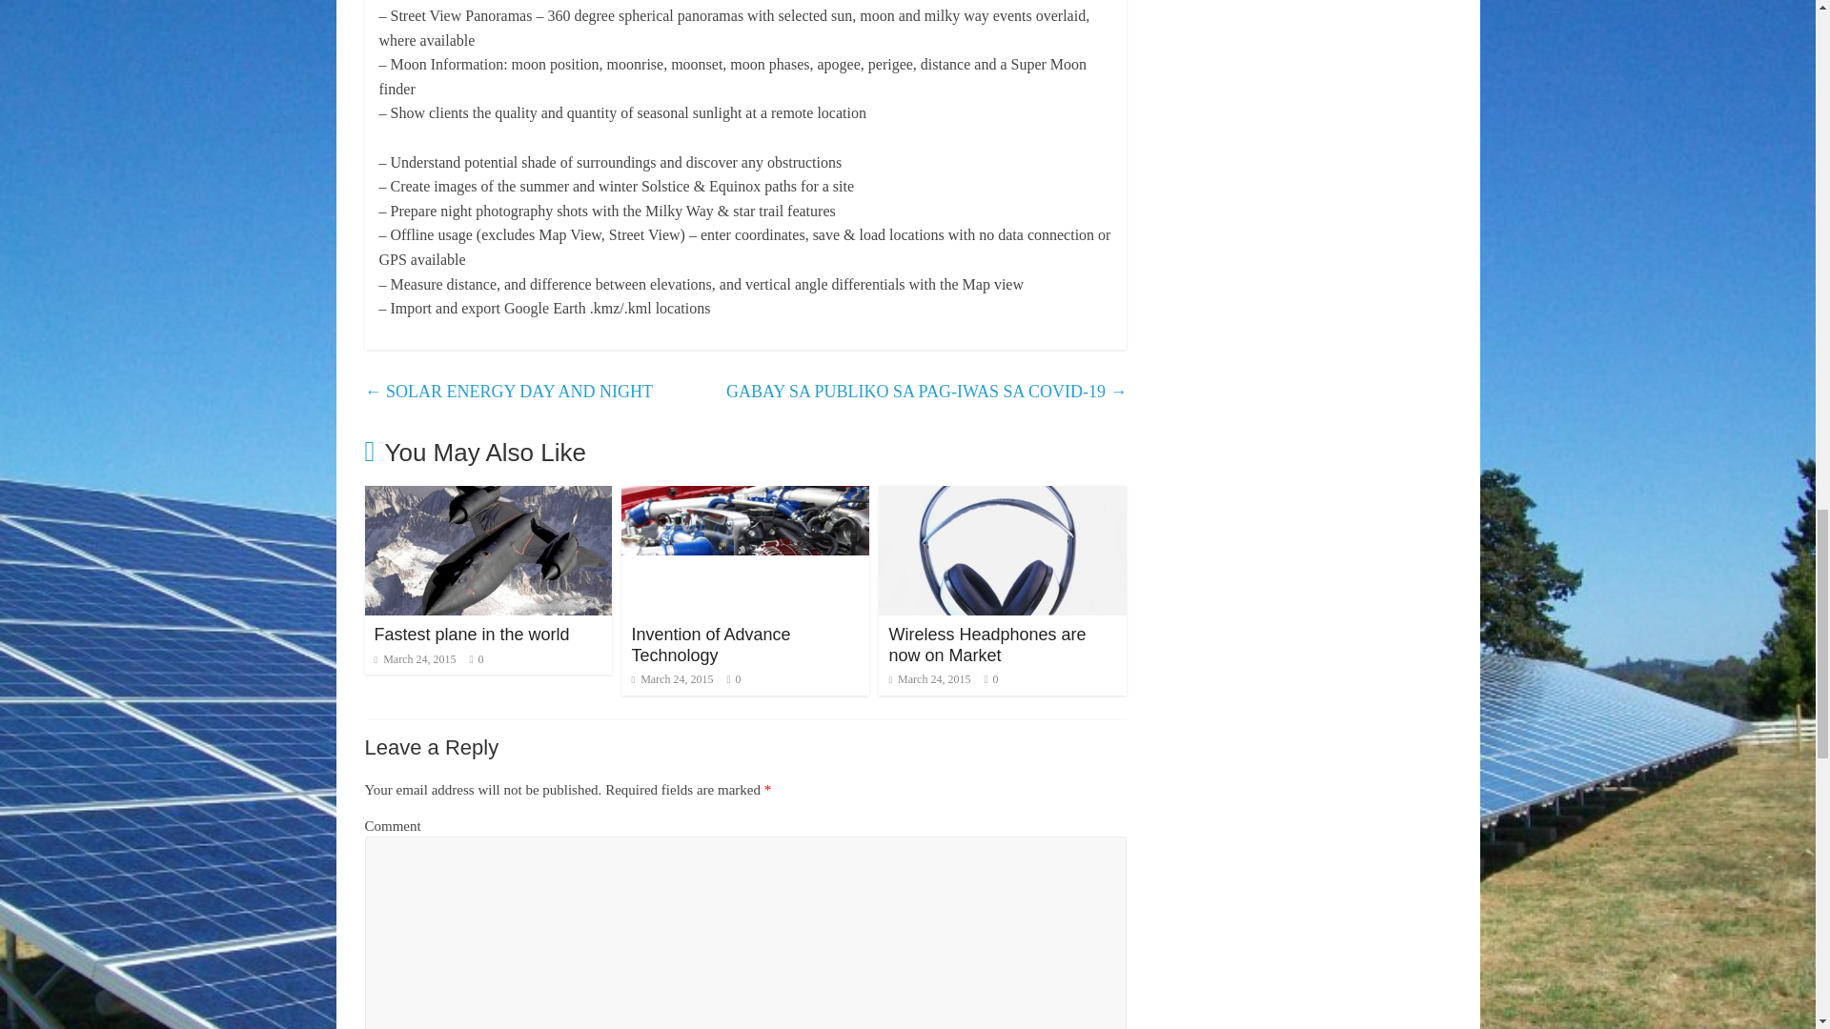  I want to click on Fastest plane in the world, so click(488, 497).